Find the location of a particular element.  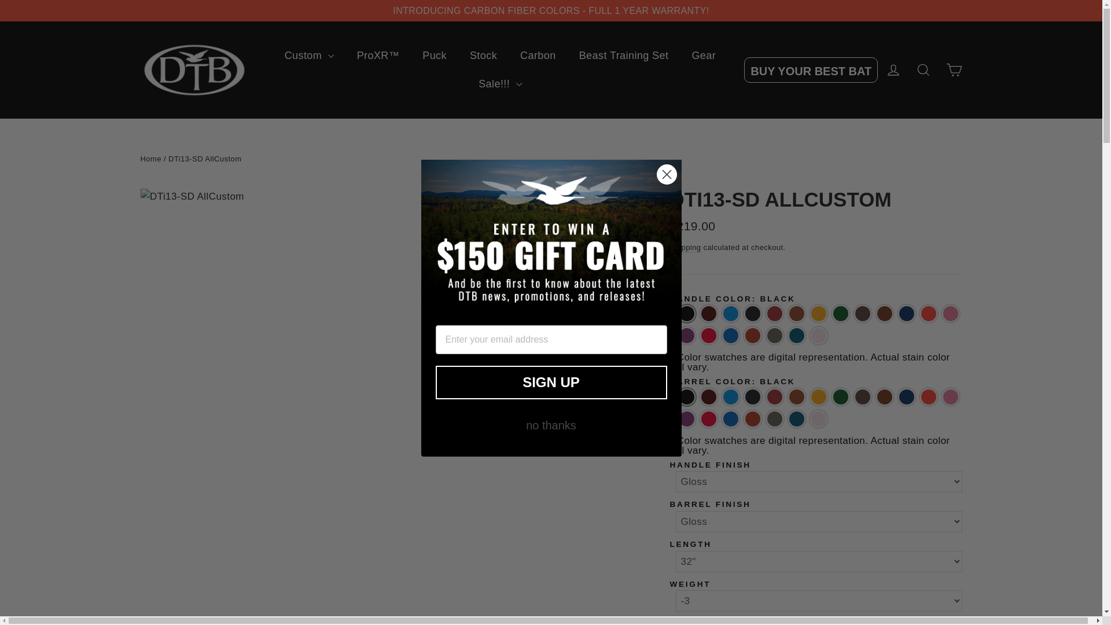

Light Walnut is located at coordinates (862, 314).